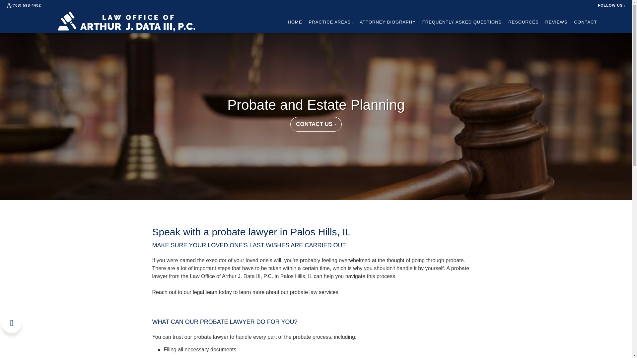  I want to click on HOME, so click(295, 22).